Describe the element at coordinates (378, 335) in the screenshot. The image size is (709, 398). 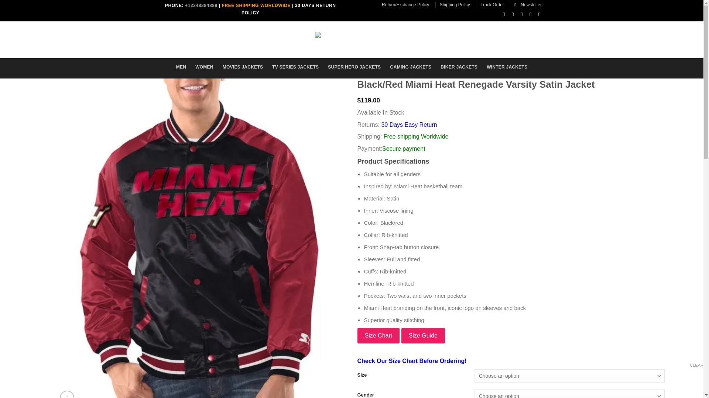
I see `Size Chart` at that location.